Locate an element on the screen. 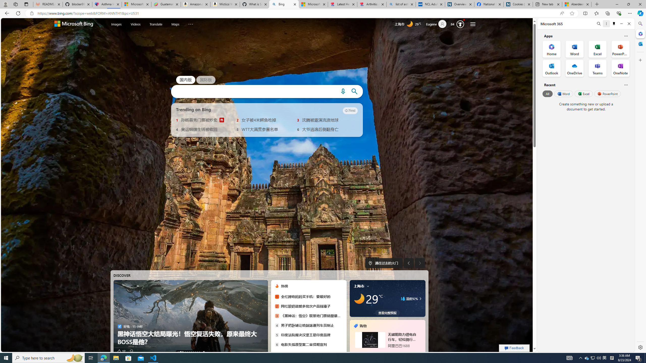 The image size is (646, 363). OneDrive Office App is located at coordinates (575, 68).